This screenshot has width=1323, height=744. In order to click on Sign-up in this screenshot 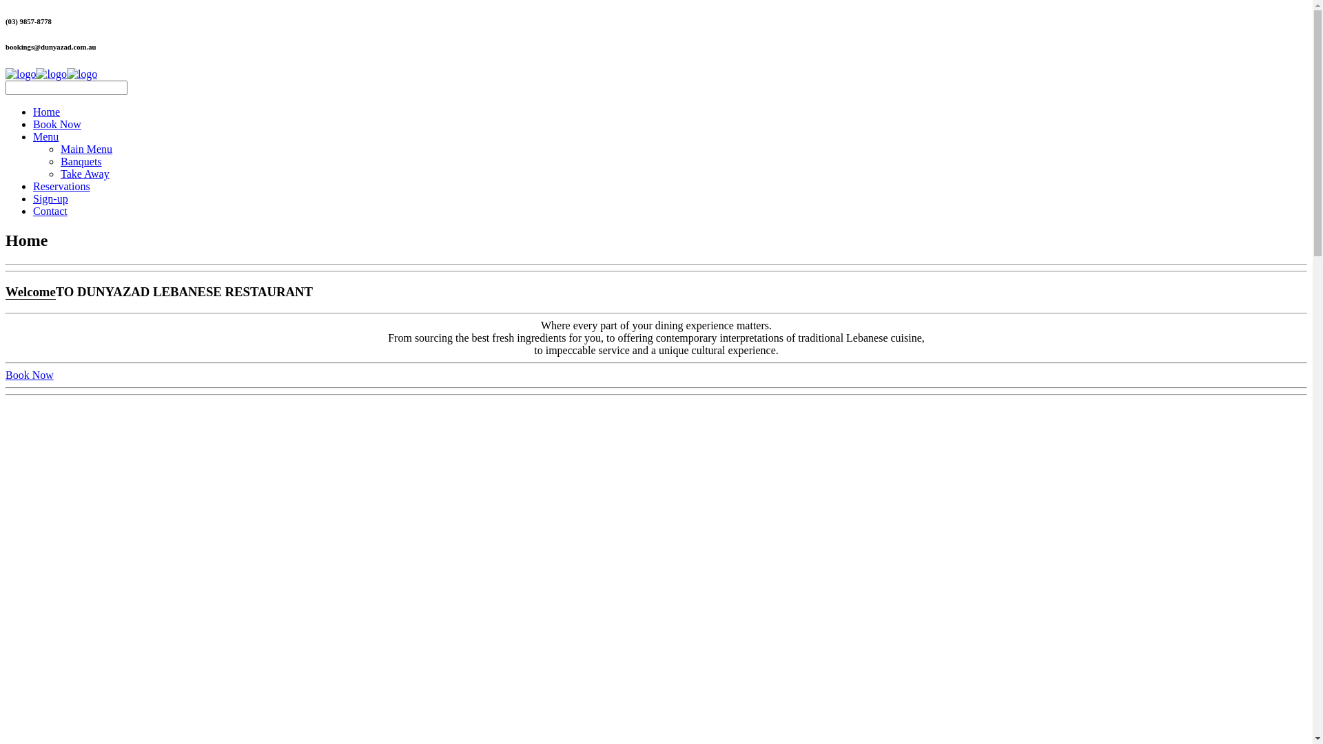, I will do `click(51, 198)`.